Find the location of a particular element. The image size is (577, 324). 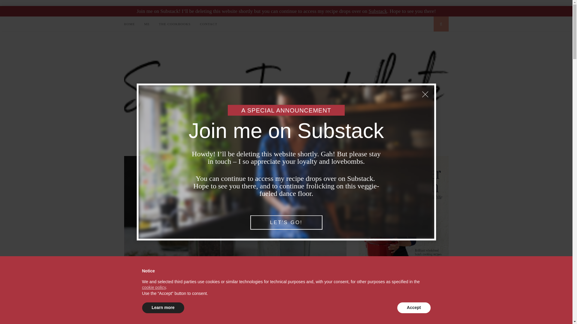

Substack is located at coordinates (378, 11).